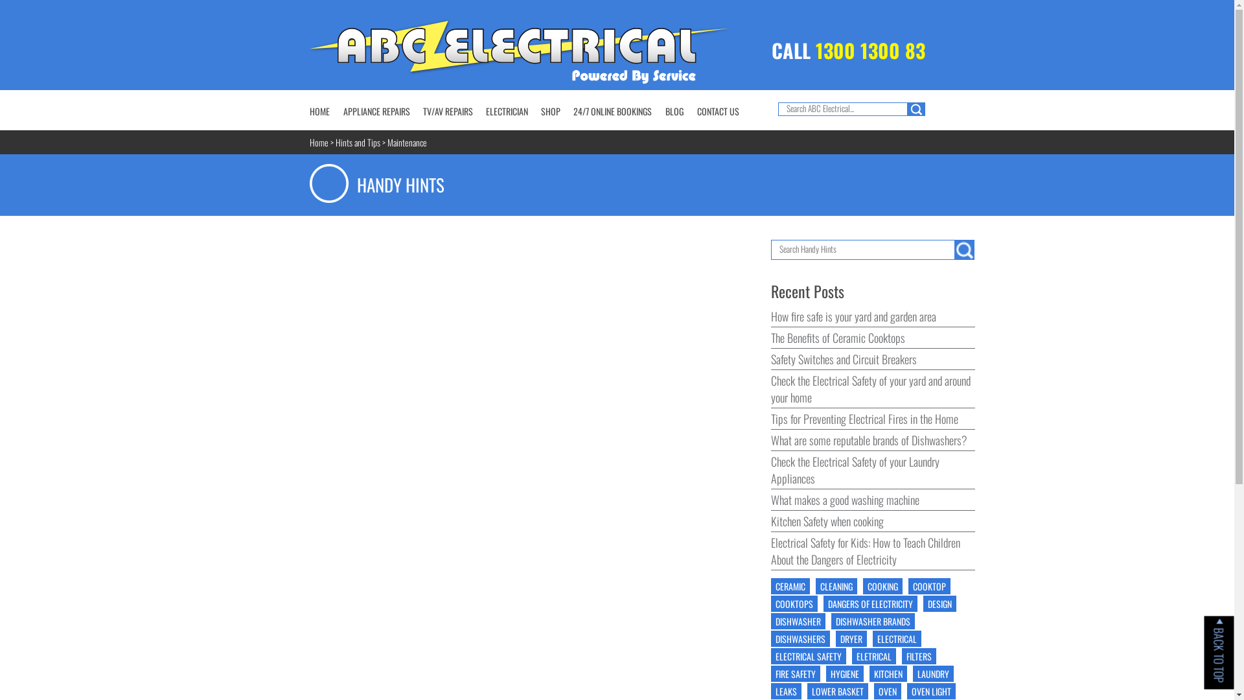 This screenshot has width=1244, height=700. I want to click on Hints and Tips, so click(358, 143).